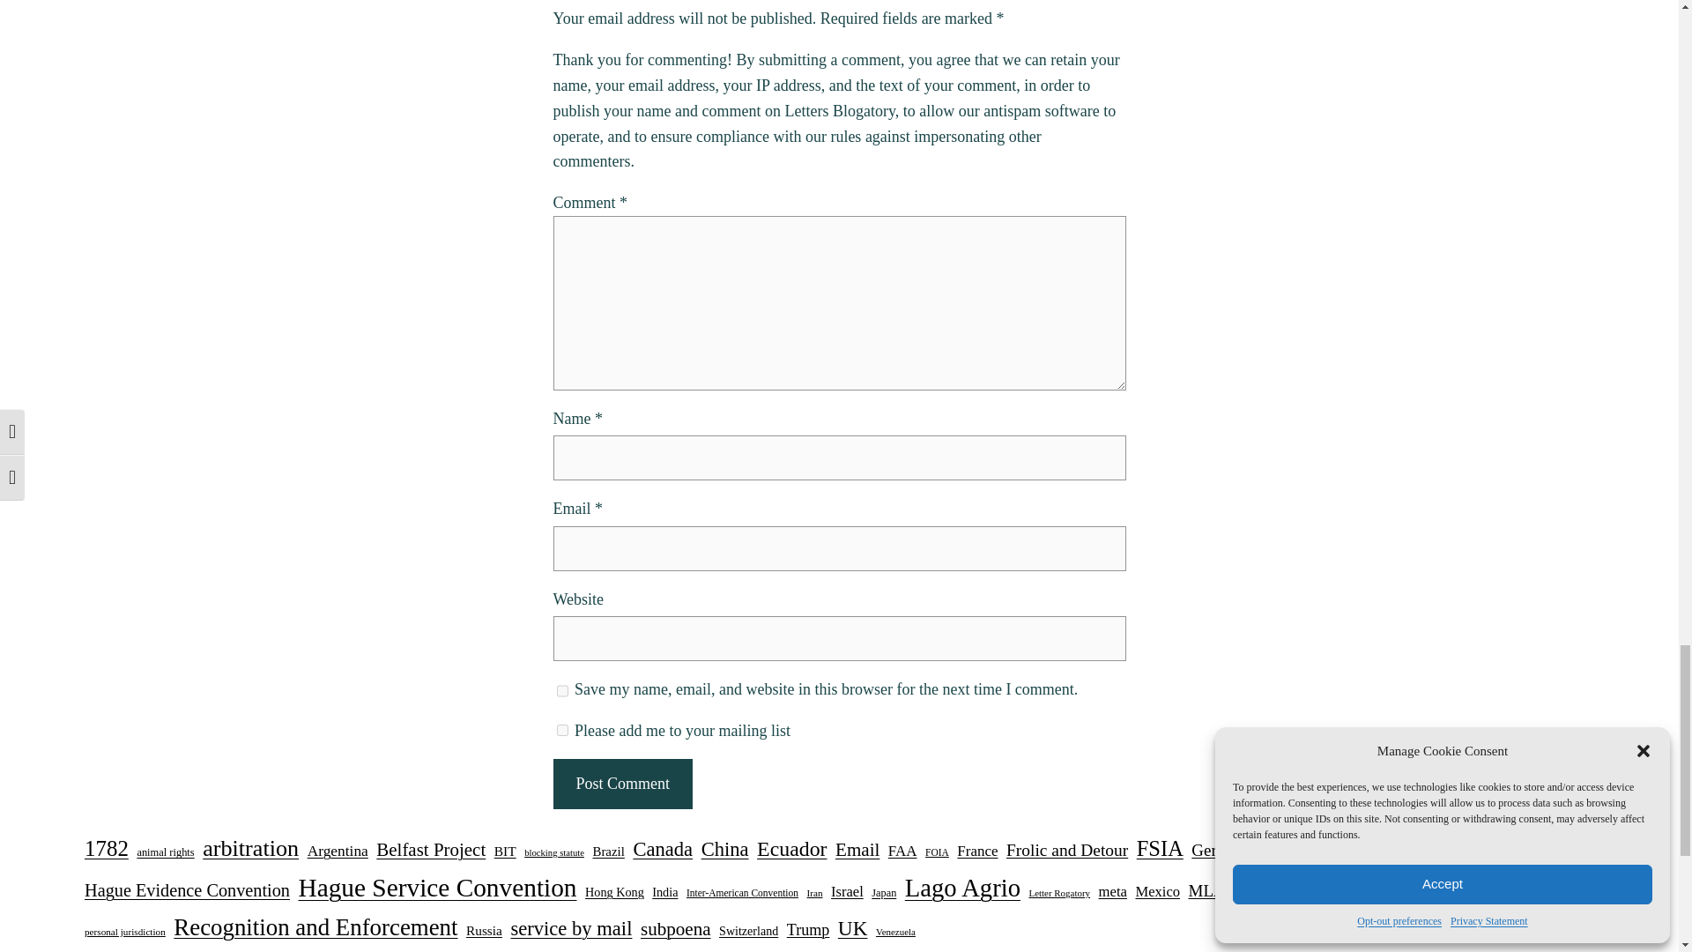 The height and width of the screenshot is (952, 1692). I want to click on yes, so click(562, 691).